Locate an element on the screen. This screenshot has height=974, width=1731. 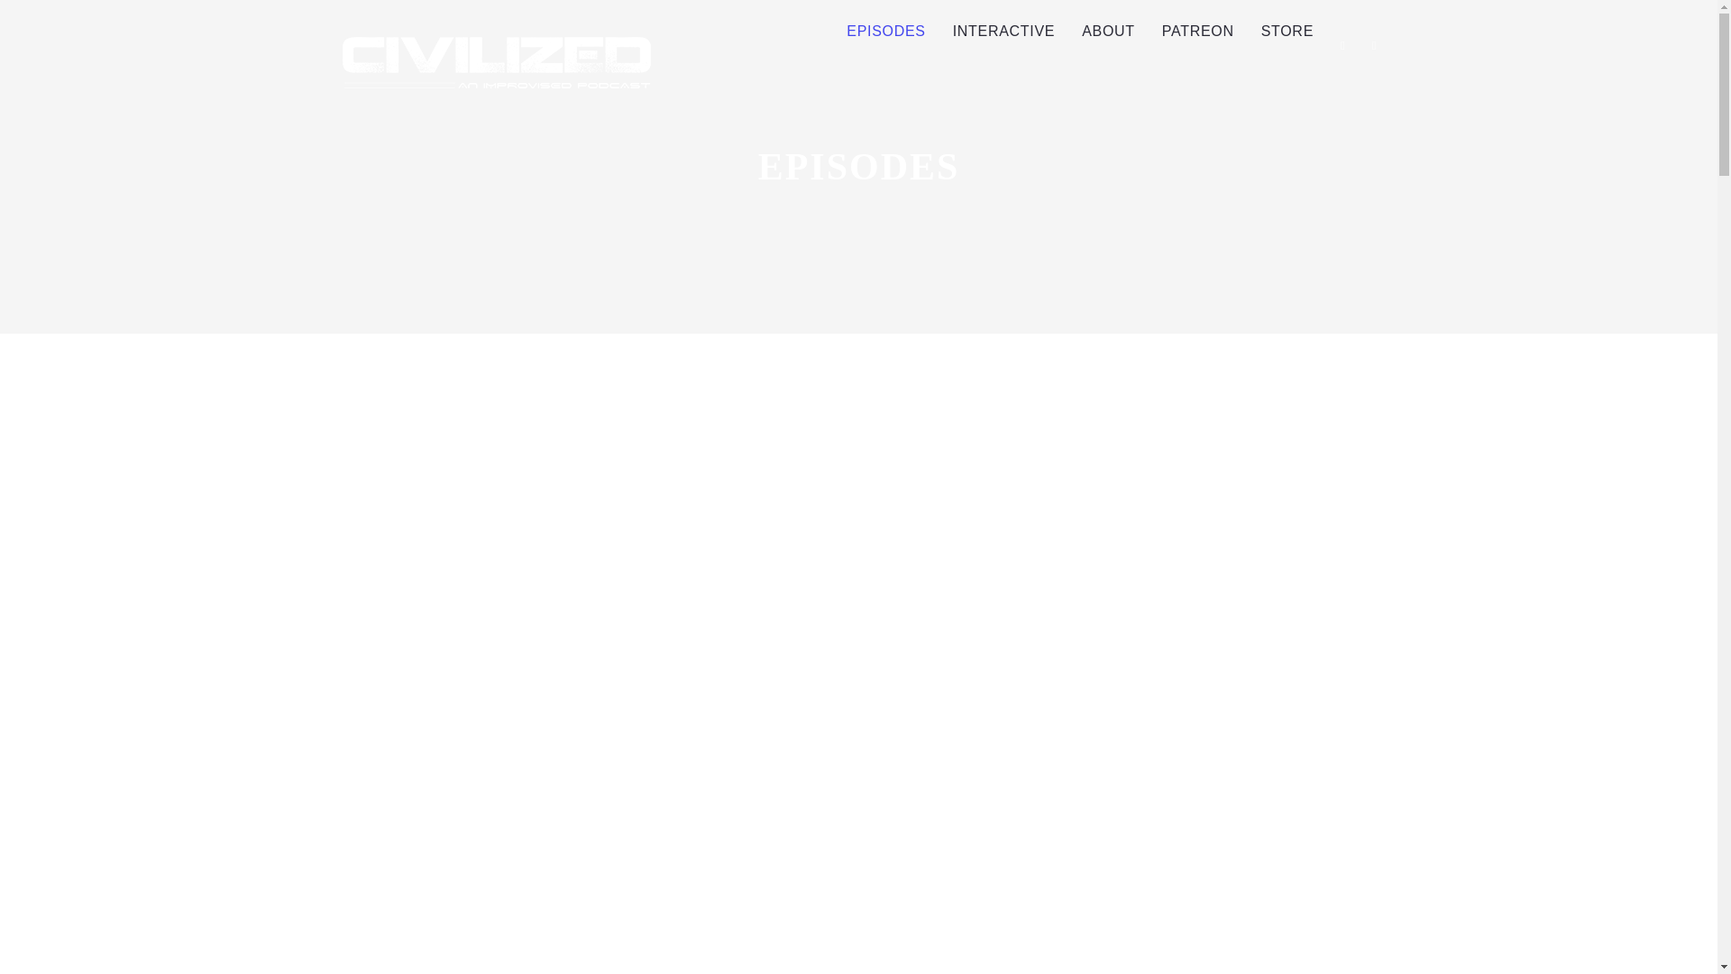
ABOUT is located at coordinates (1108, 32).